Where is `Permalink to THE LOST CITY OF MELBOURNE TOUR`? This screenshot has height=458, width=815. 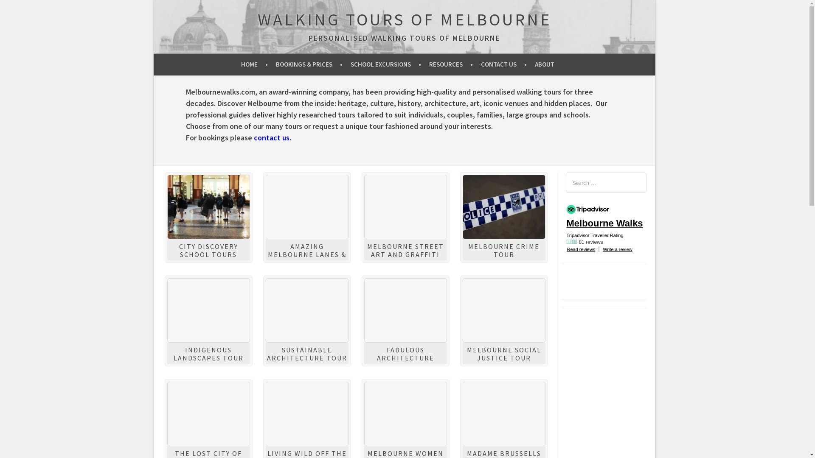 Permalink to THE LOST CITY OF MELBOURNE TOUR is located at coordinates (209, 414).